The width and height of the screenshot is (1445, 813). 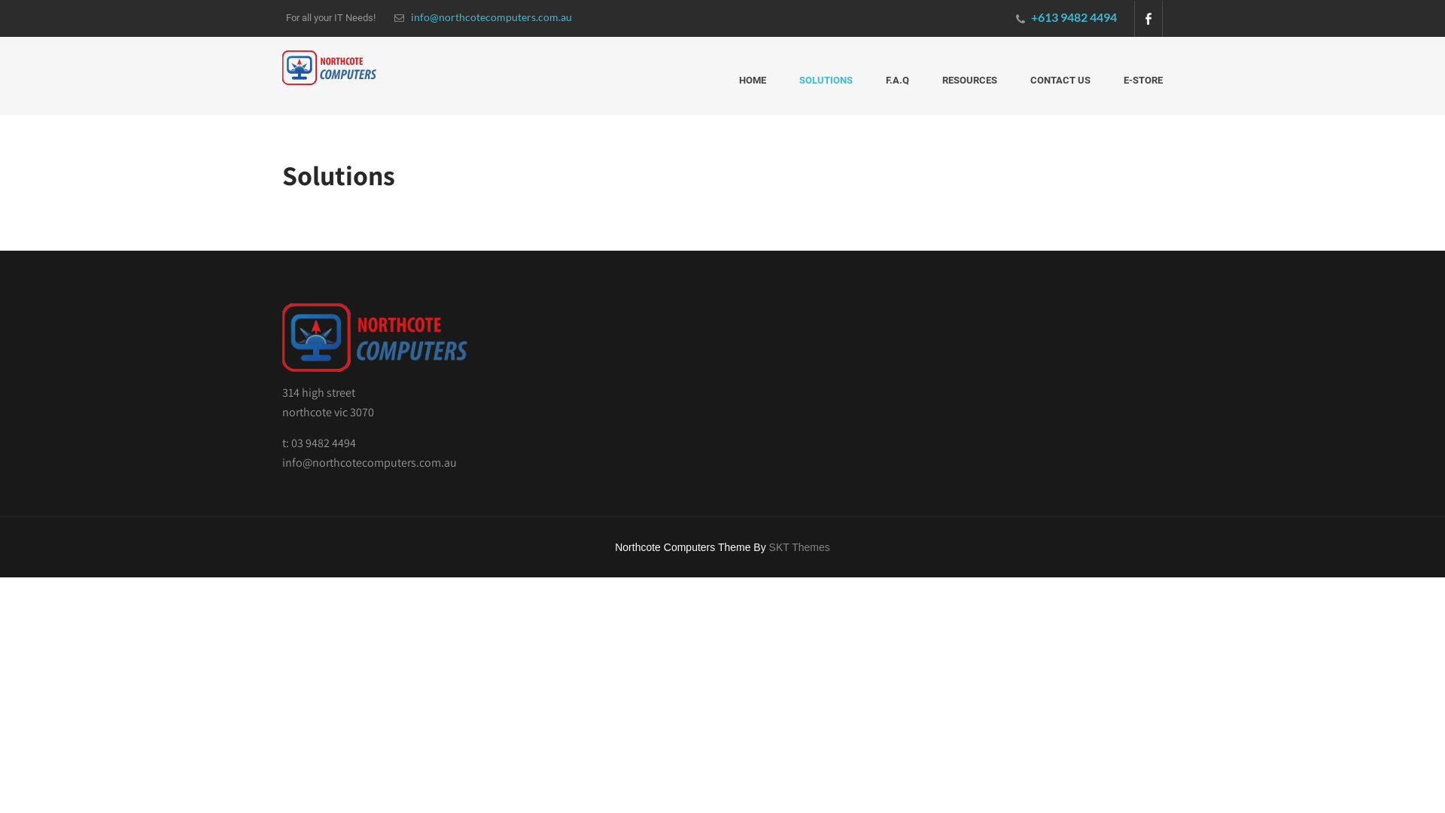 I want to click on RESOURCES, so click(x=969, y=89).